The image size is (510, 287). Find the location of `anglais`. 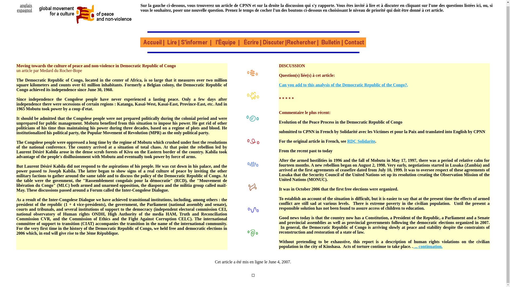

anglais is located at coordinates (25, 5).